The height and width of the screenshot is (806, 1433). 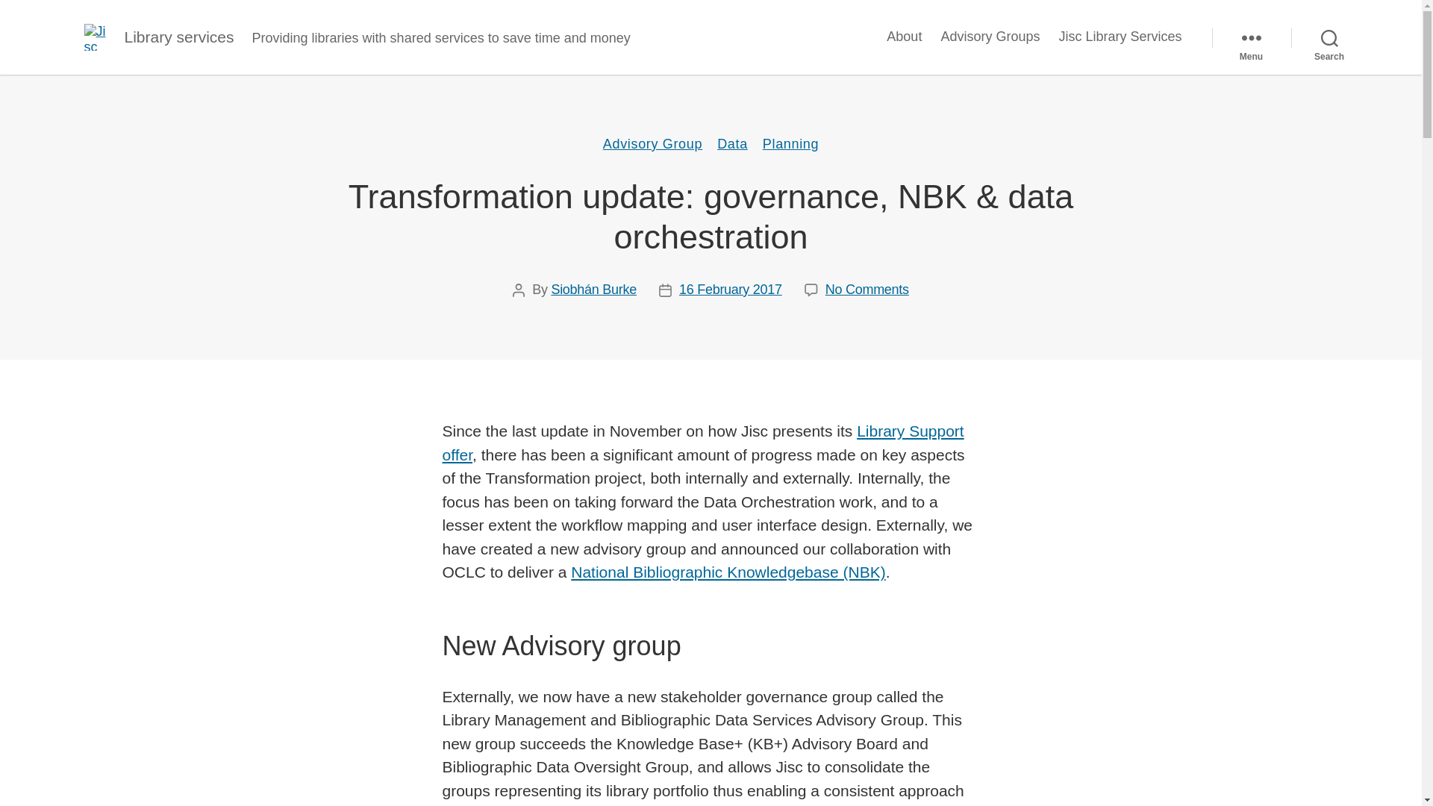 What do you see at coordinates (652, 145) in the screenshot?
I see `Advisory Group` at bounding box center [652, 145].